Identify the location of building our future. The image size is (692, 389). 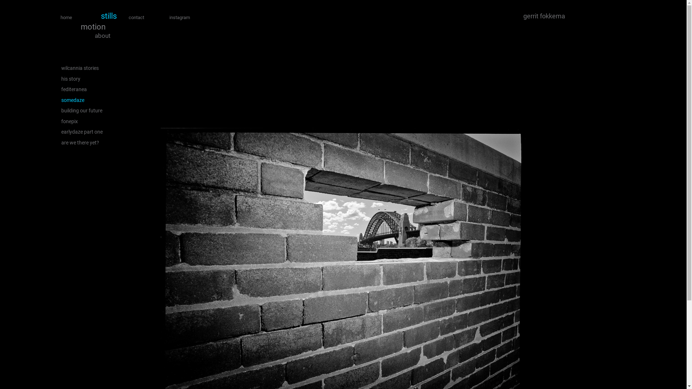
(82, 111).